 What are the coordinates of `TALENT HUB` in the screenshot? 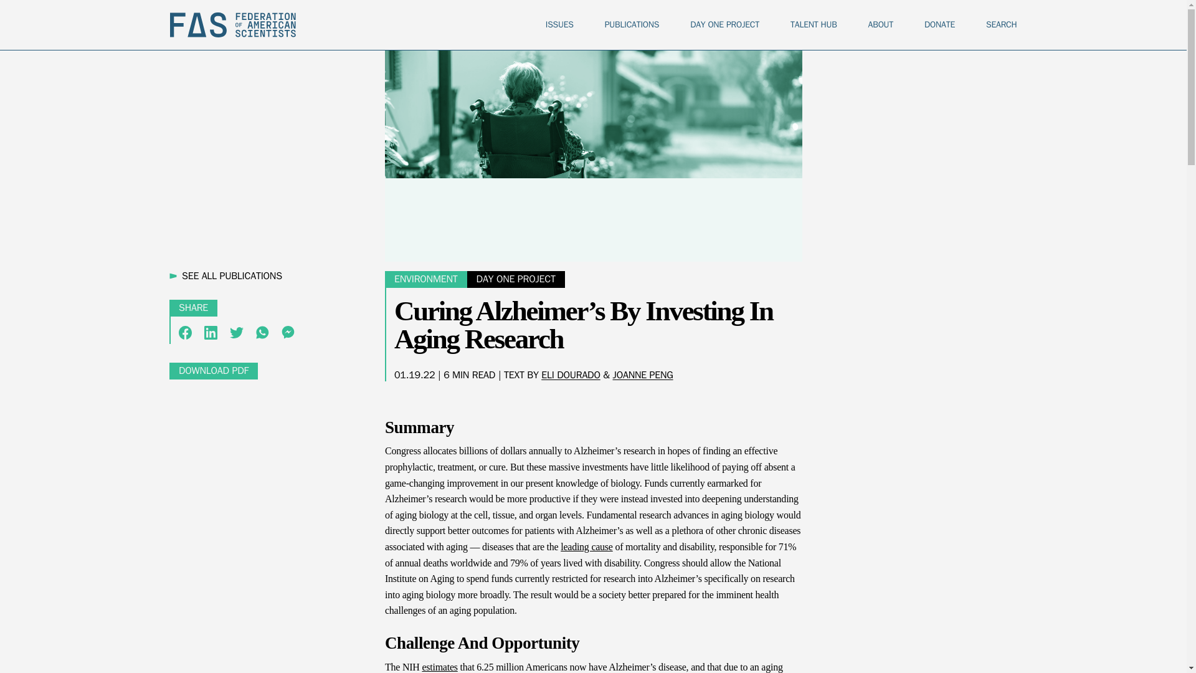 It's located at (814, 24).